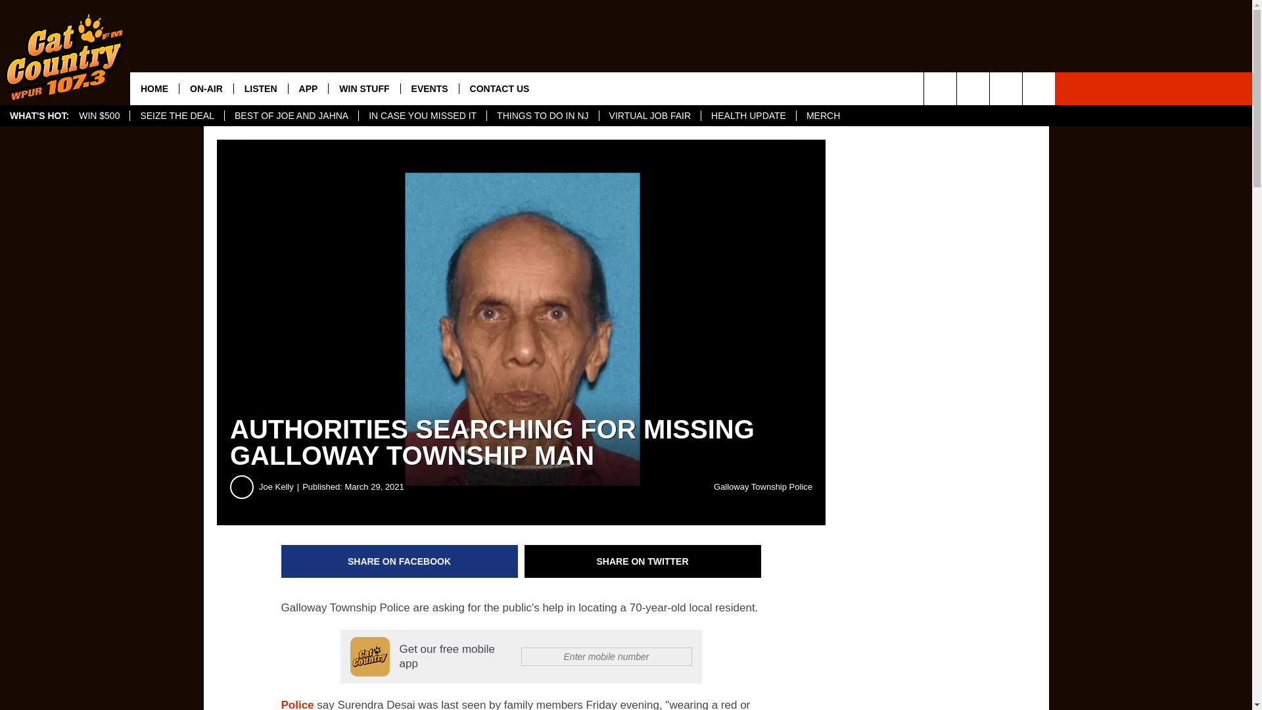 The image size is (1262, 710). Describe the element at coordinates (364, 88) in the screenshot. I see `WIN STUFF` at that location.